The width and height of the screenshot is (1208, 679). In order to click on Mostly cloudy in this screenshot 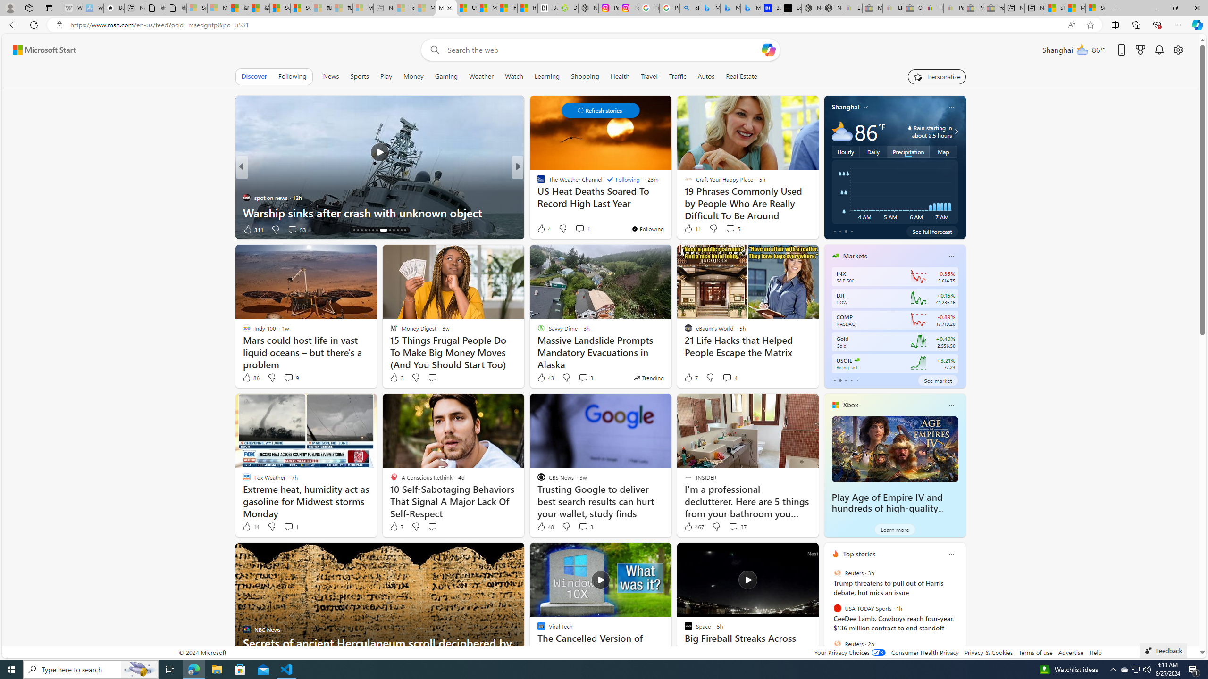, I will do `click(842, 131)`.